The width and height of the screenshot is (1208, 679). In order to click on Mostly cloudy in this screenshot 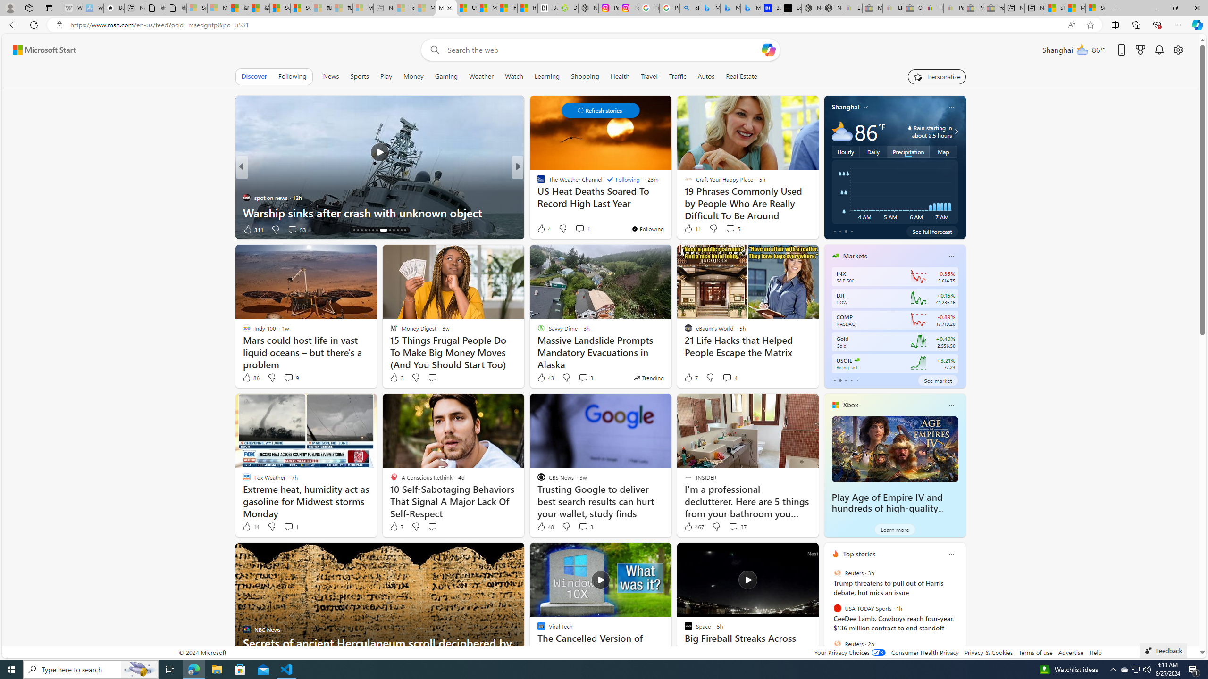, I will do `click(842, 131)`.